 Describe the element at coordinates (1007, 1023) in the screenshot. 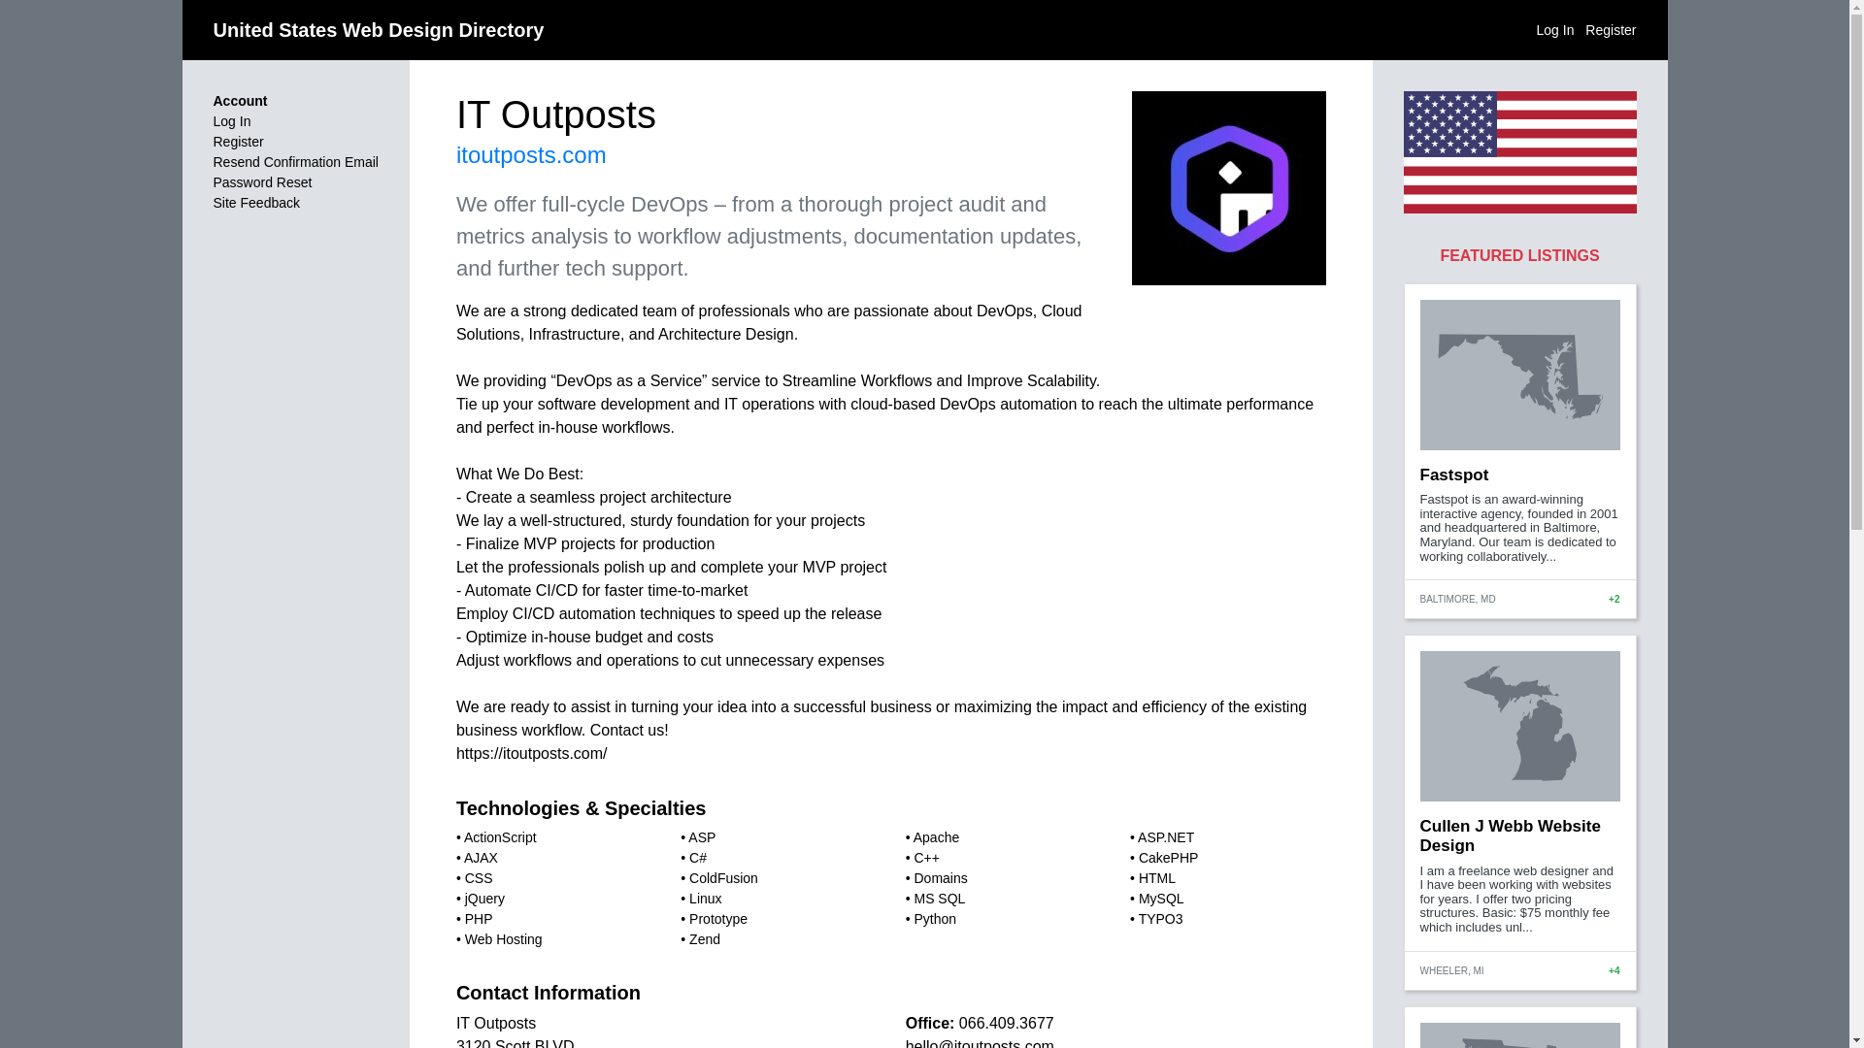

I see `066.409.3677` at that location.